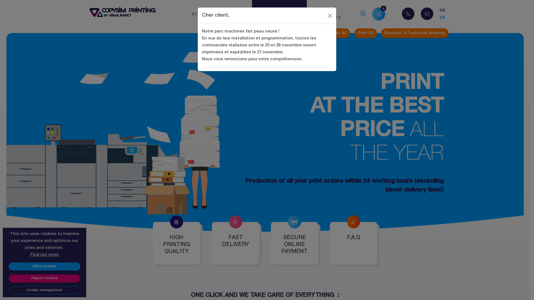 This screenshot has height=300, width=534. I want to click on Allow cookies, so click(44, 267).